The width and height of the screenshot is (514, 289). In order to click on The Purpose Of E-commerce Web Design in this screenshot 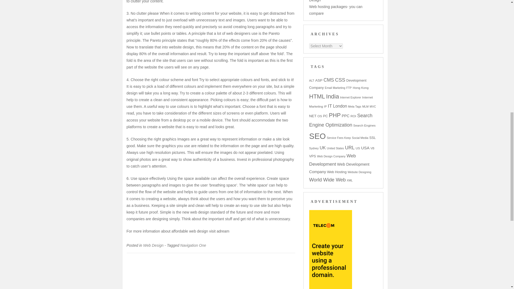, I will do `click(338, 1)`.